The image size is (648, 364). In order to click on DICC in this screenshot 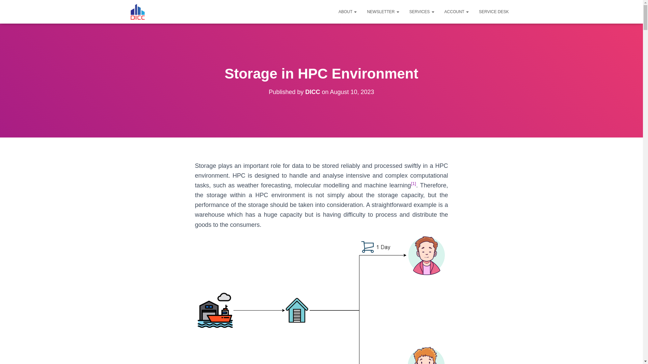, I will do `click(313, 92)`.